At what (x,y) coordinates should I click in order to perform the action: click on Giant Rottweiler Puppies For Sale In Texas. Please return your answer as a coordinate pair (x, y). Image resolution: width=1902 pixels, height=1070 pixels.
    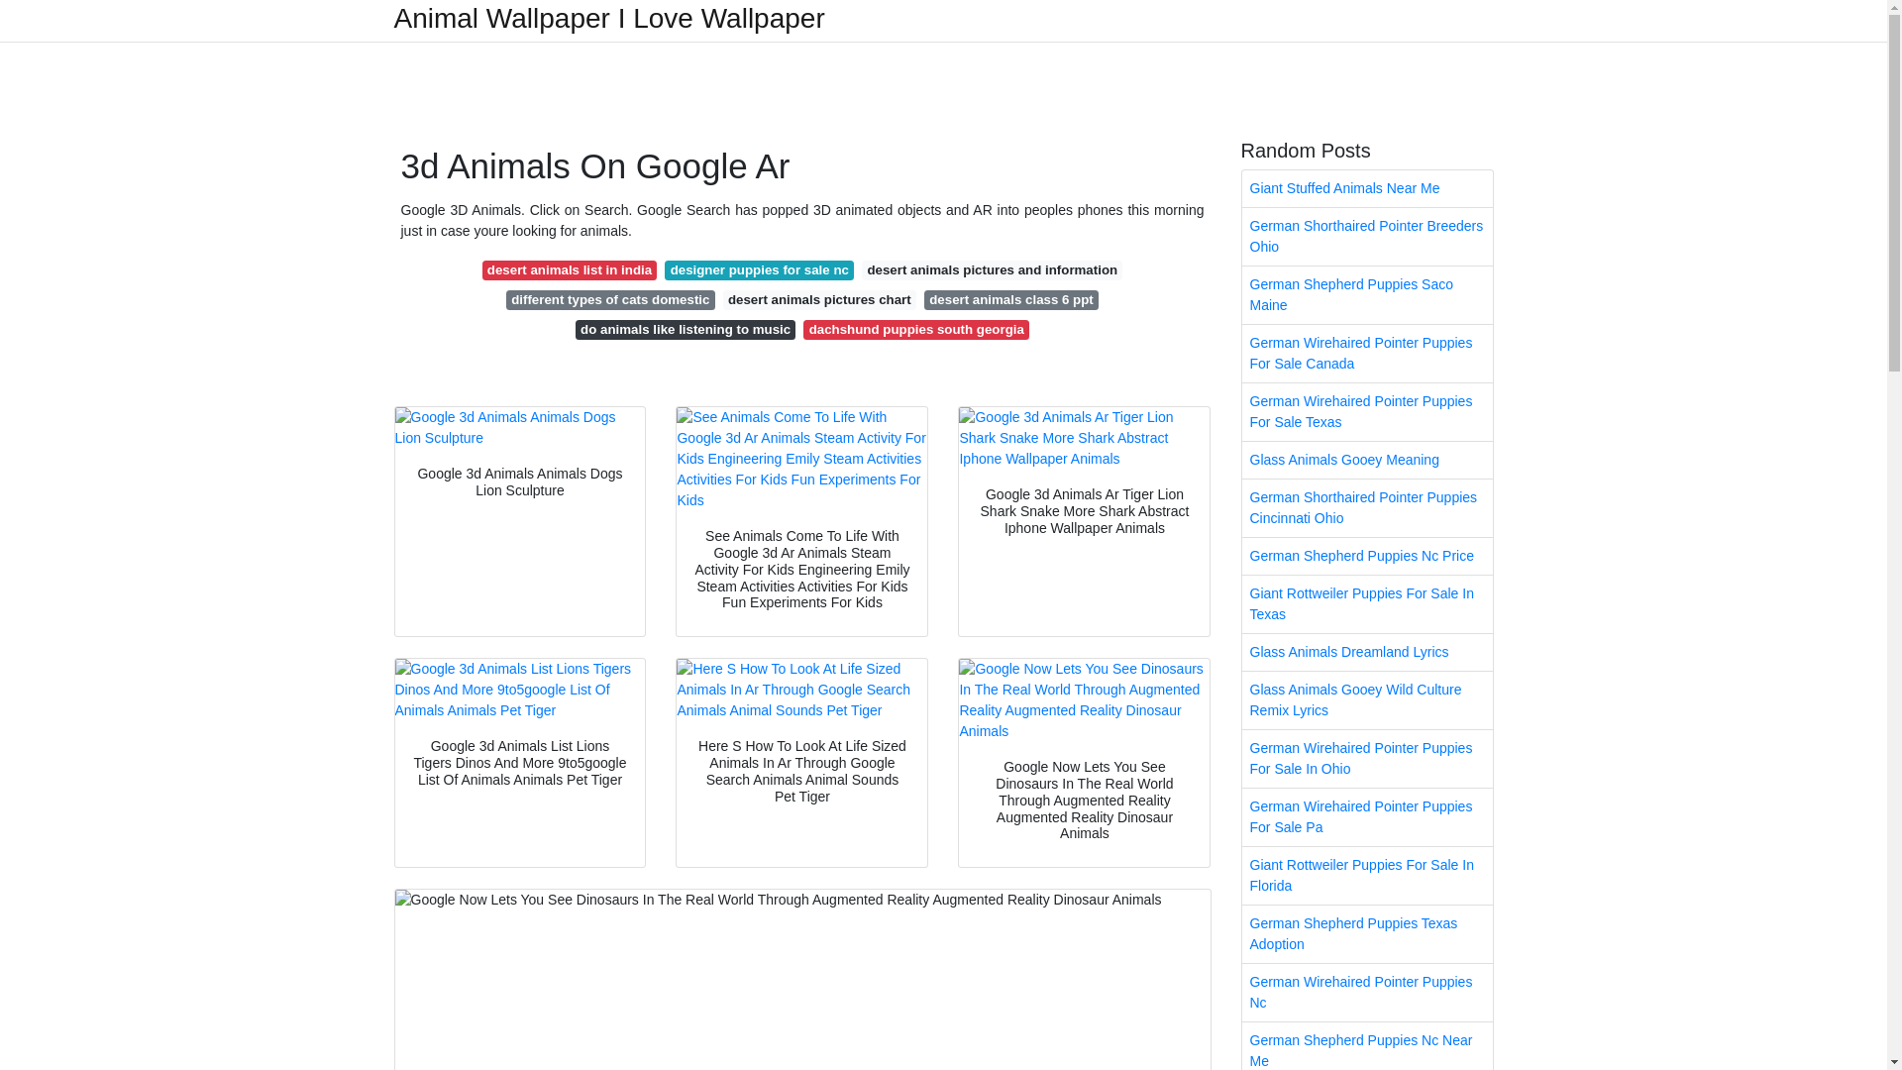
    Looking at the image, I should click on (1367, 604).